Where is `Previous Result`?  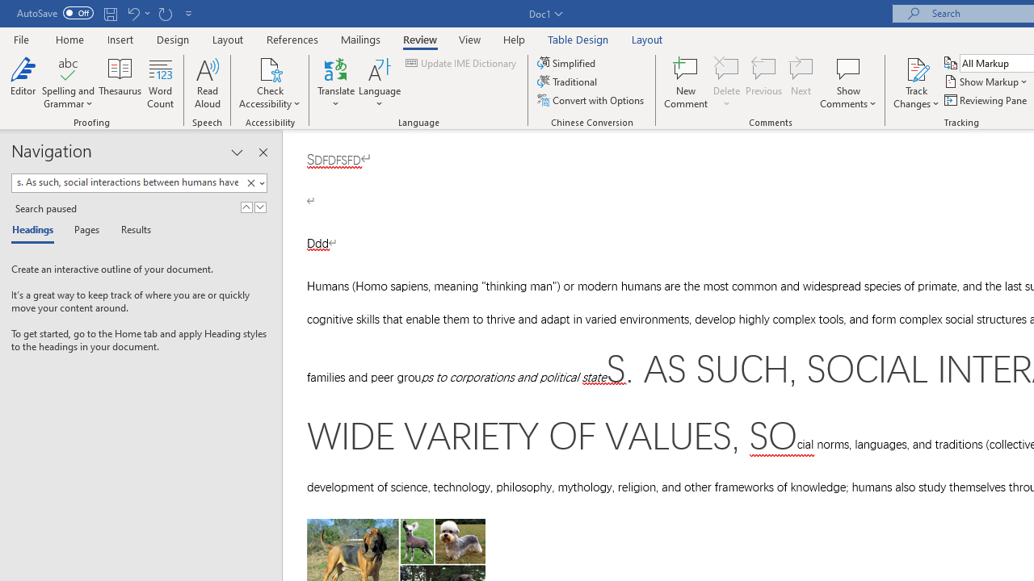 Previous Result is located at coordinates (246, 207).